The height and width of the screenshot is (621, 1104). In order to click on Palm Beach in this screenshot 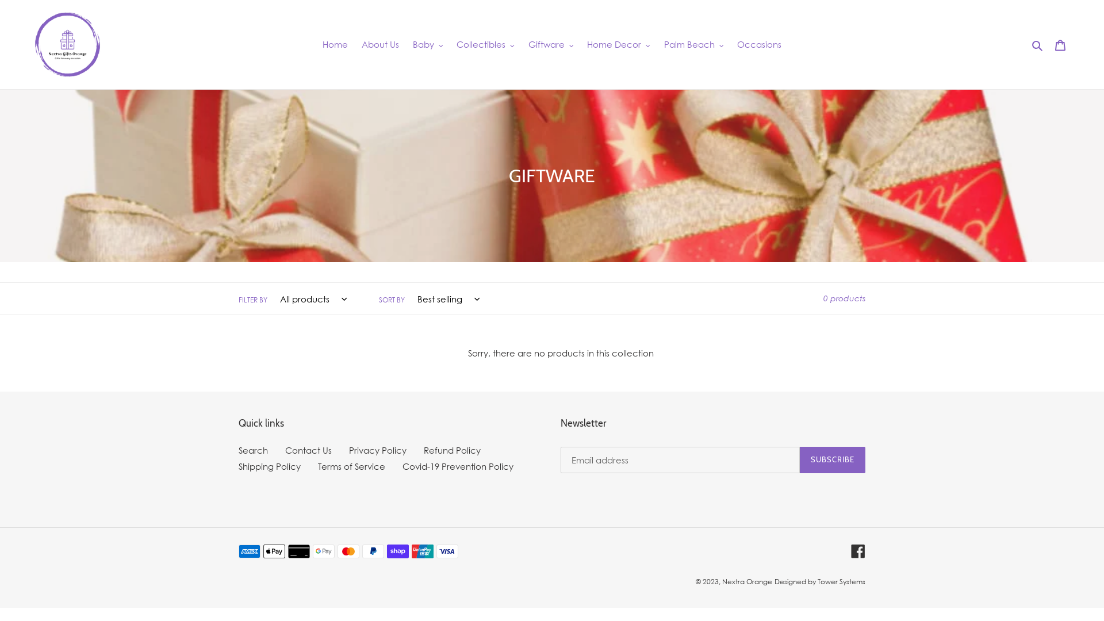, I will do `click(694, 45)`.